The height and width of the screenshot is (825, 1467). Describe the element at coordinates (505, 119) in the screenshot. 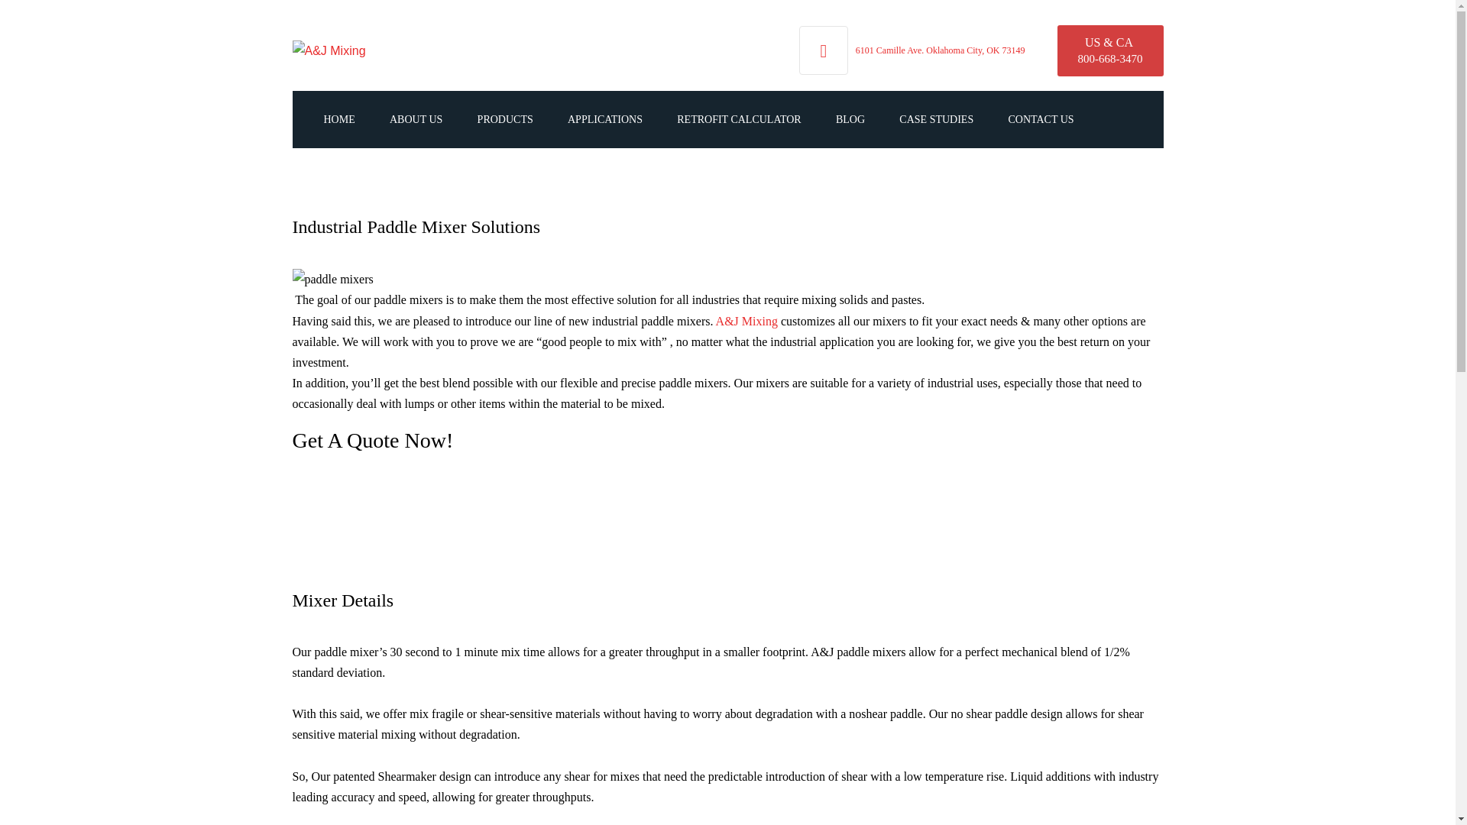

I see `PRODUCTS` at that location.